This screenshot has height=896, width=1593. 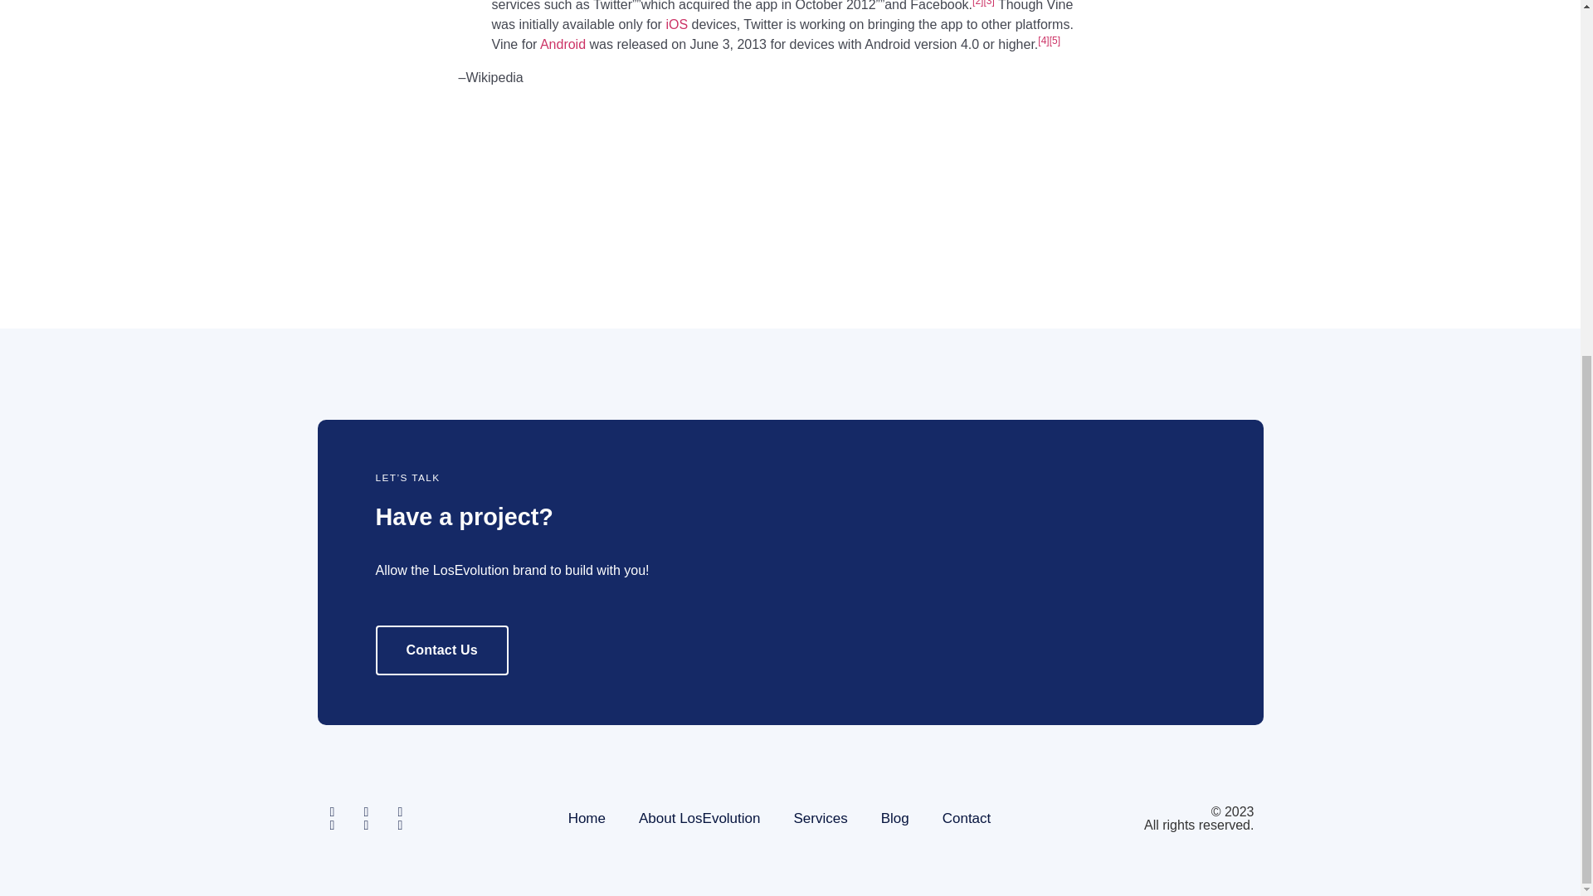 What do you see at coordinates (699, 818) in the screenshot?
I see `About LosEvolution` at bounding box center [699, 818].